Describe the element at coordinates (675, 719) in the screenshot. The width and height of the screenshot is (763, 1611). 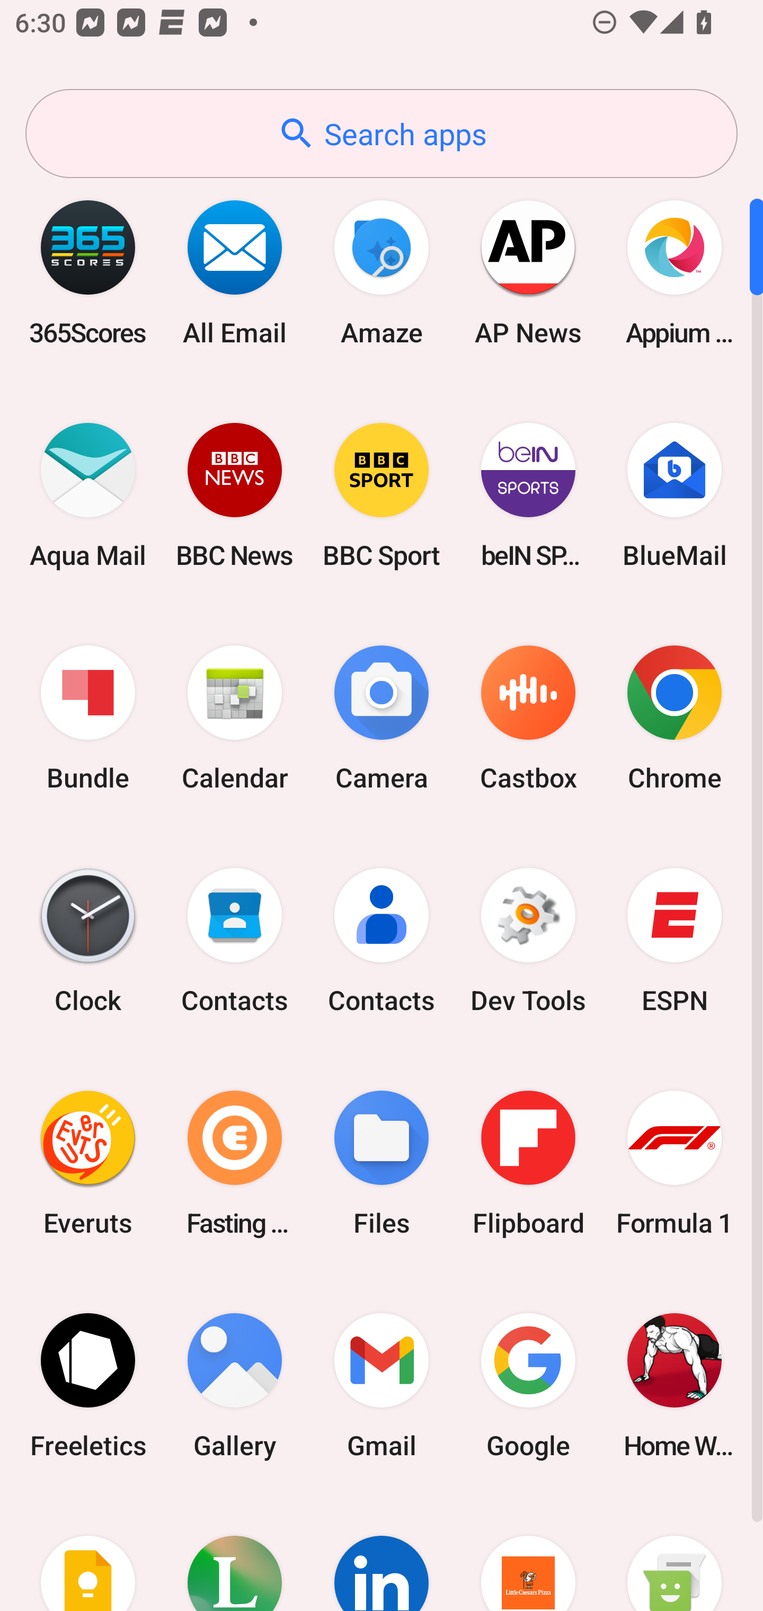
I see `Chrome` at that location.